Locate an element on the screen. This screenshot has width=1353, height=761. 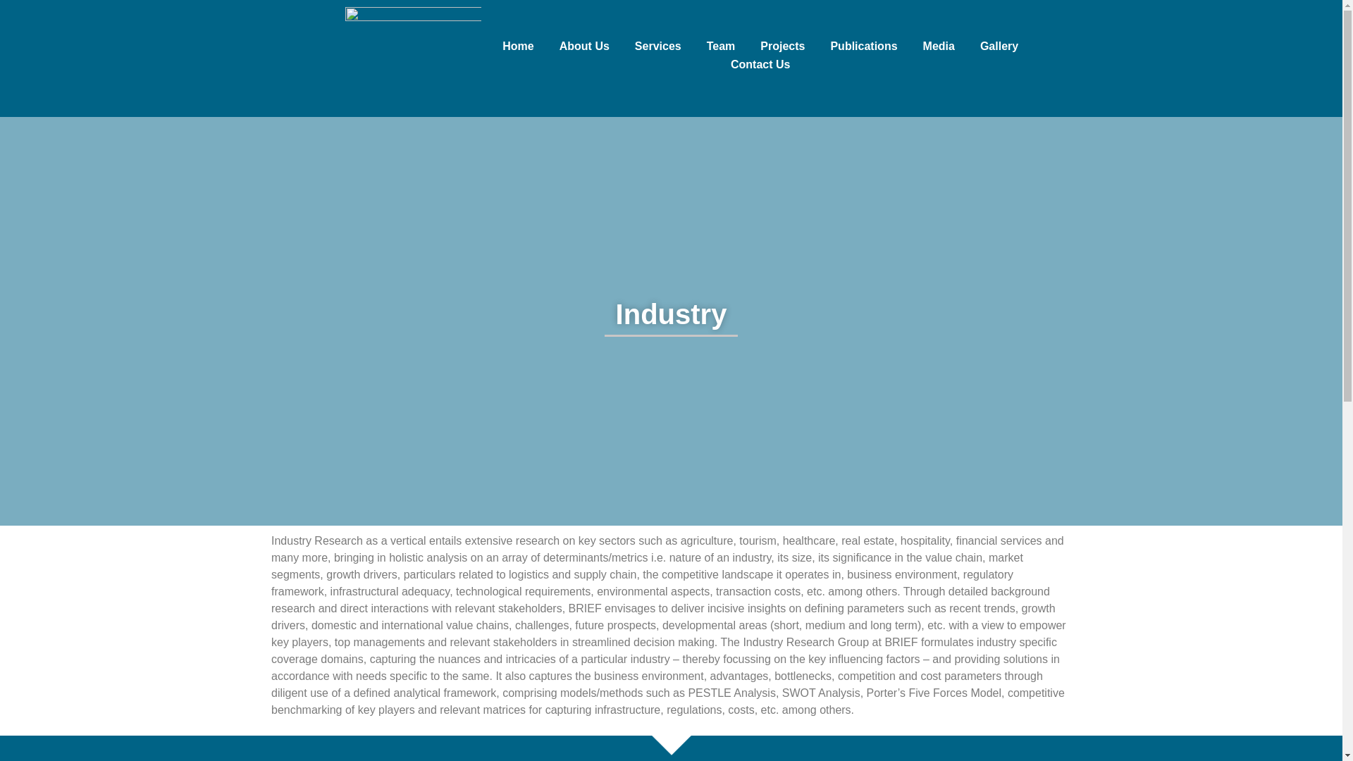
Contact Us is located at coordinates (760, 64).